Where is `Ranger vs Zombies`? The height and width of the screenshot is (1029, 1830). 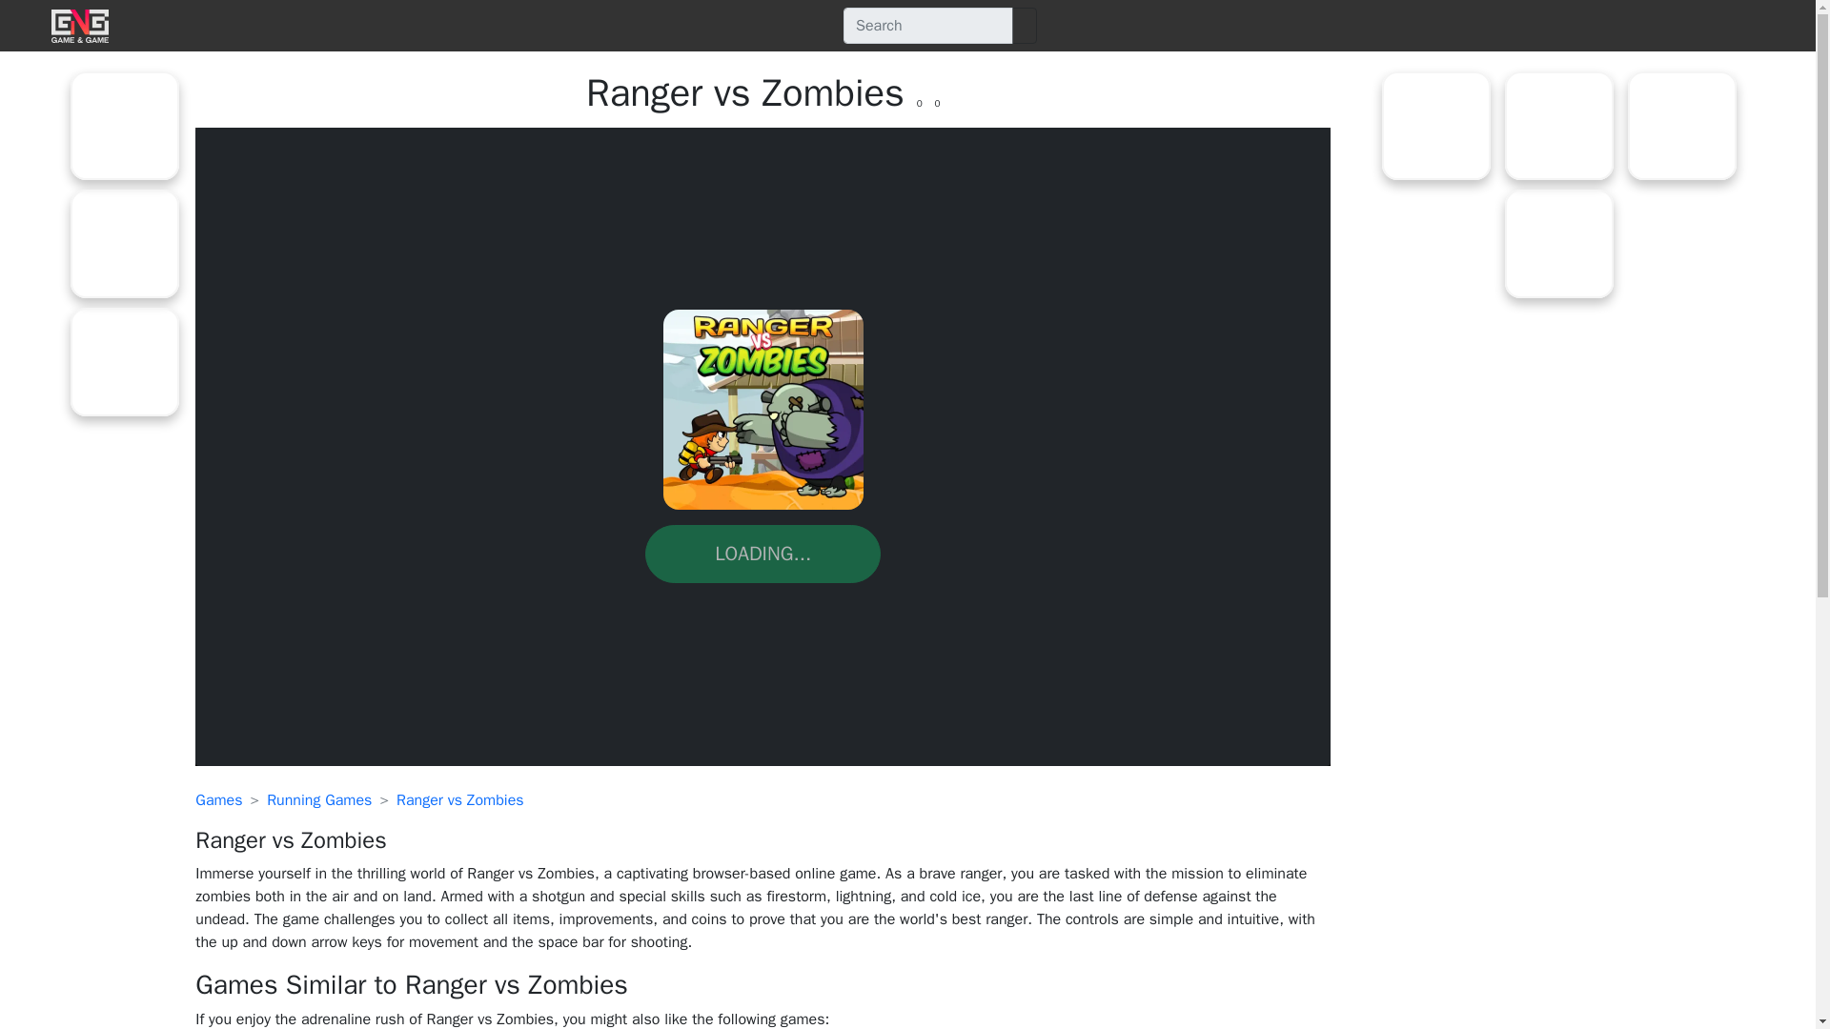 Ranger vs Zombies is located at coordinates (459, 800).